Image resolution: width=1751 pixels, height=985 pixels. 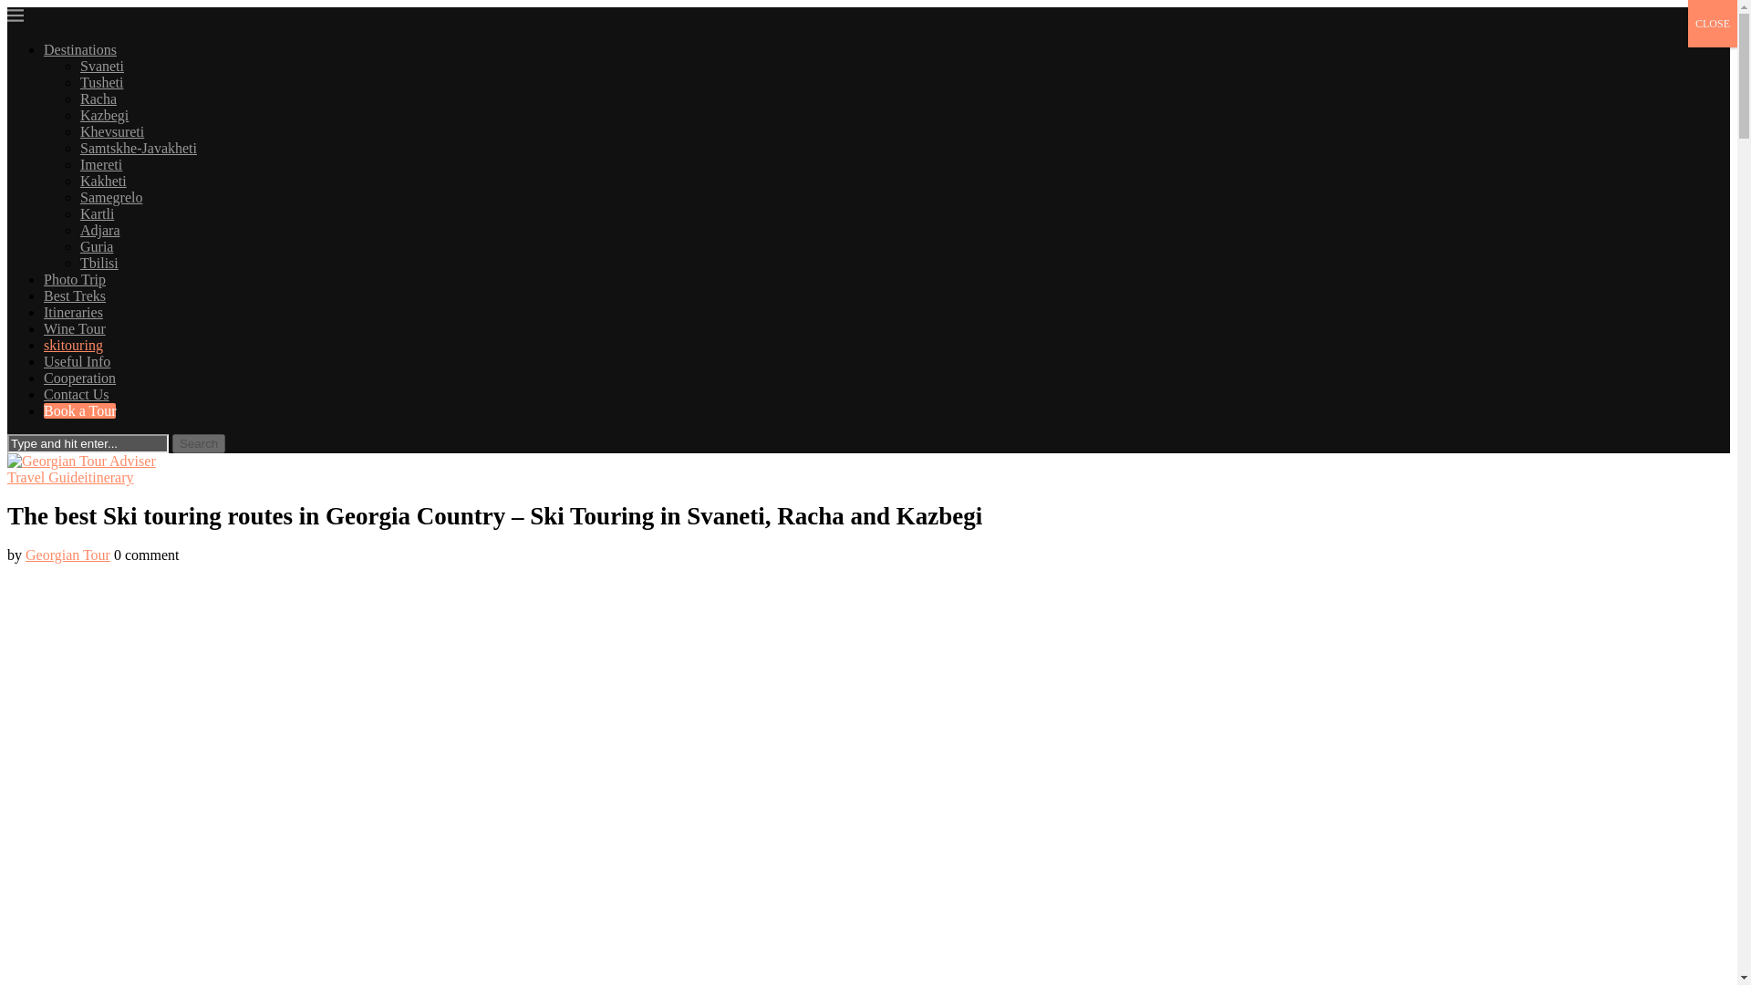 What do you see at coordinates (97, 213) in the screenshot?
I see `Kartli` at bounding box center [97, 213].